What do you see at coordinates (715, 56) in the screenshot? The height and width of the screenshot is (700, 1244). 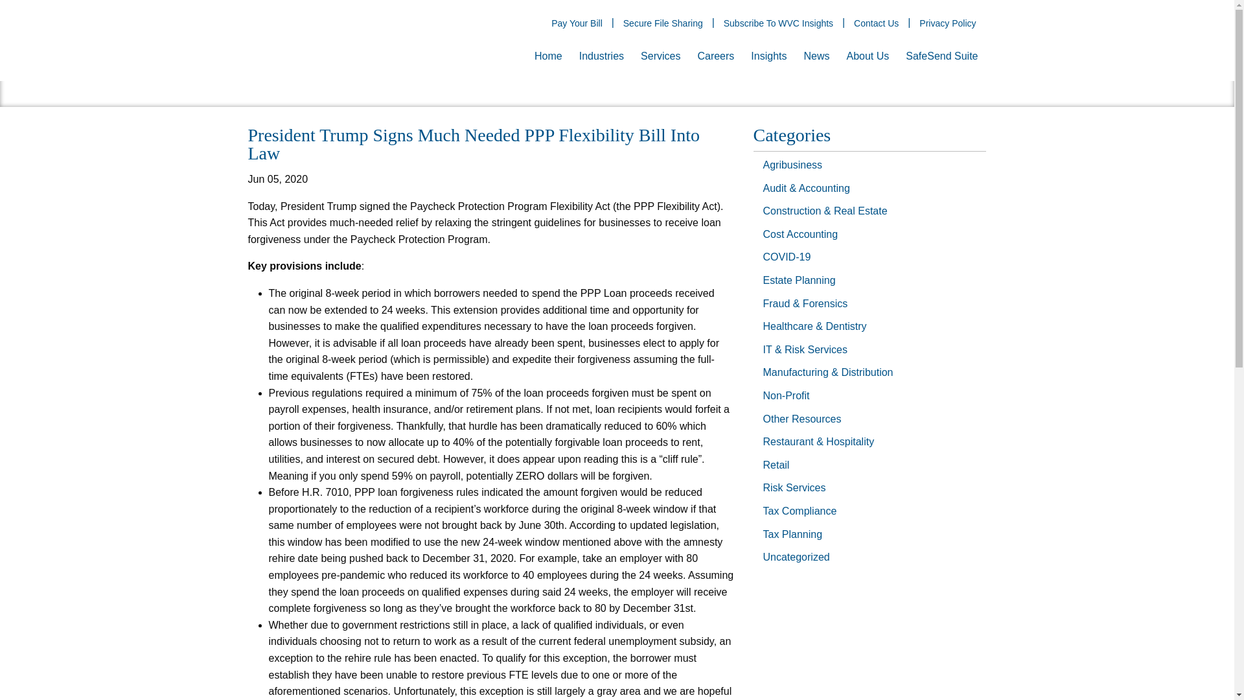 I see `Careers` at bounding box center [715, 56].